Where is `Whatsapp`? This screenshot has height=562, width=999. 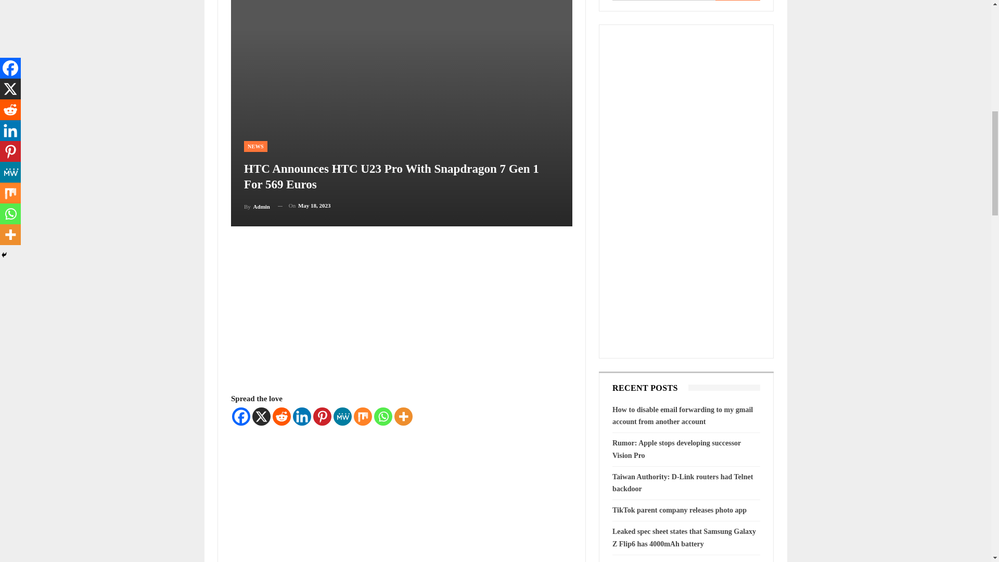
Whatsapp is located at coordinates (383, 415).